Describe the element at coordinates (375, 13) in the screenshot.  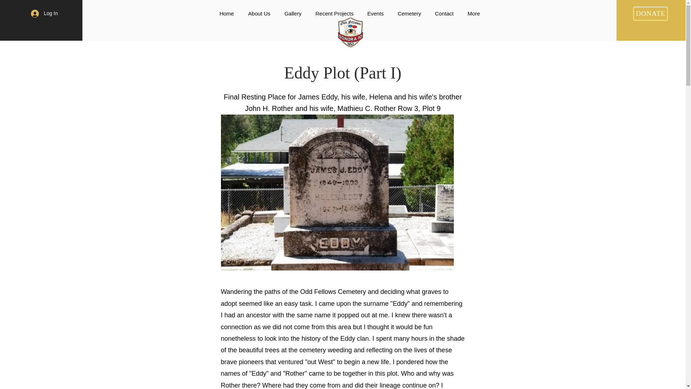
I see `Events` at that location.